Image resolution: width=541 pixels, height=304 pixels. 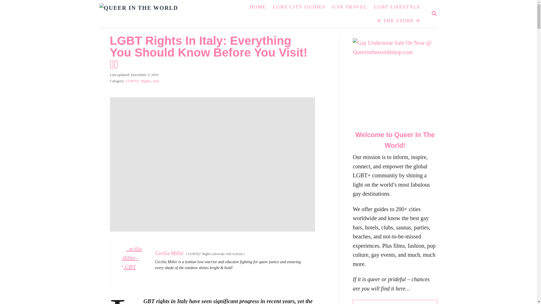 What do you see at coordinates (434, 14) in the screenshot?
I see `HOME` at bounding box center [434, 14].